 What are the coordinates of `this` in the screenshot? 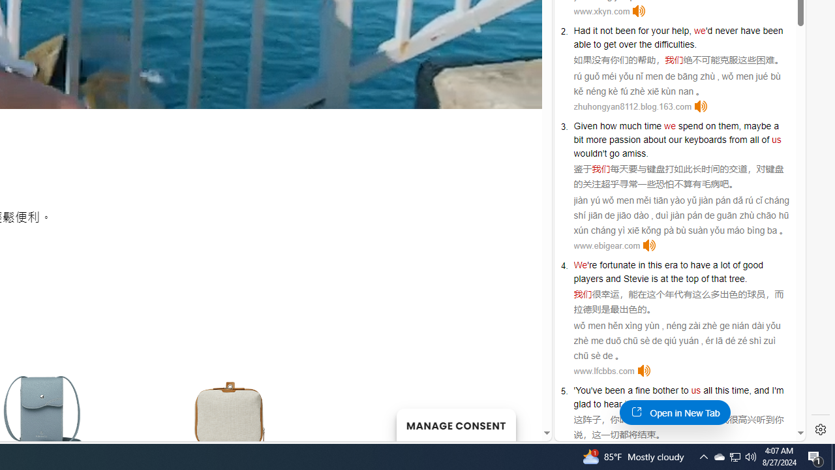 It's located at (721, 390).